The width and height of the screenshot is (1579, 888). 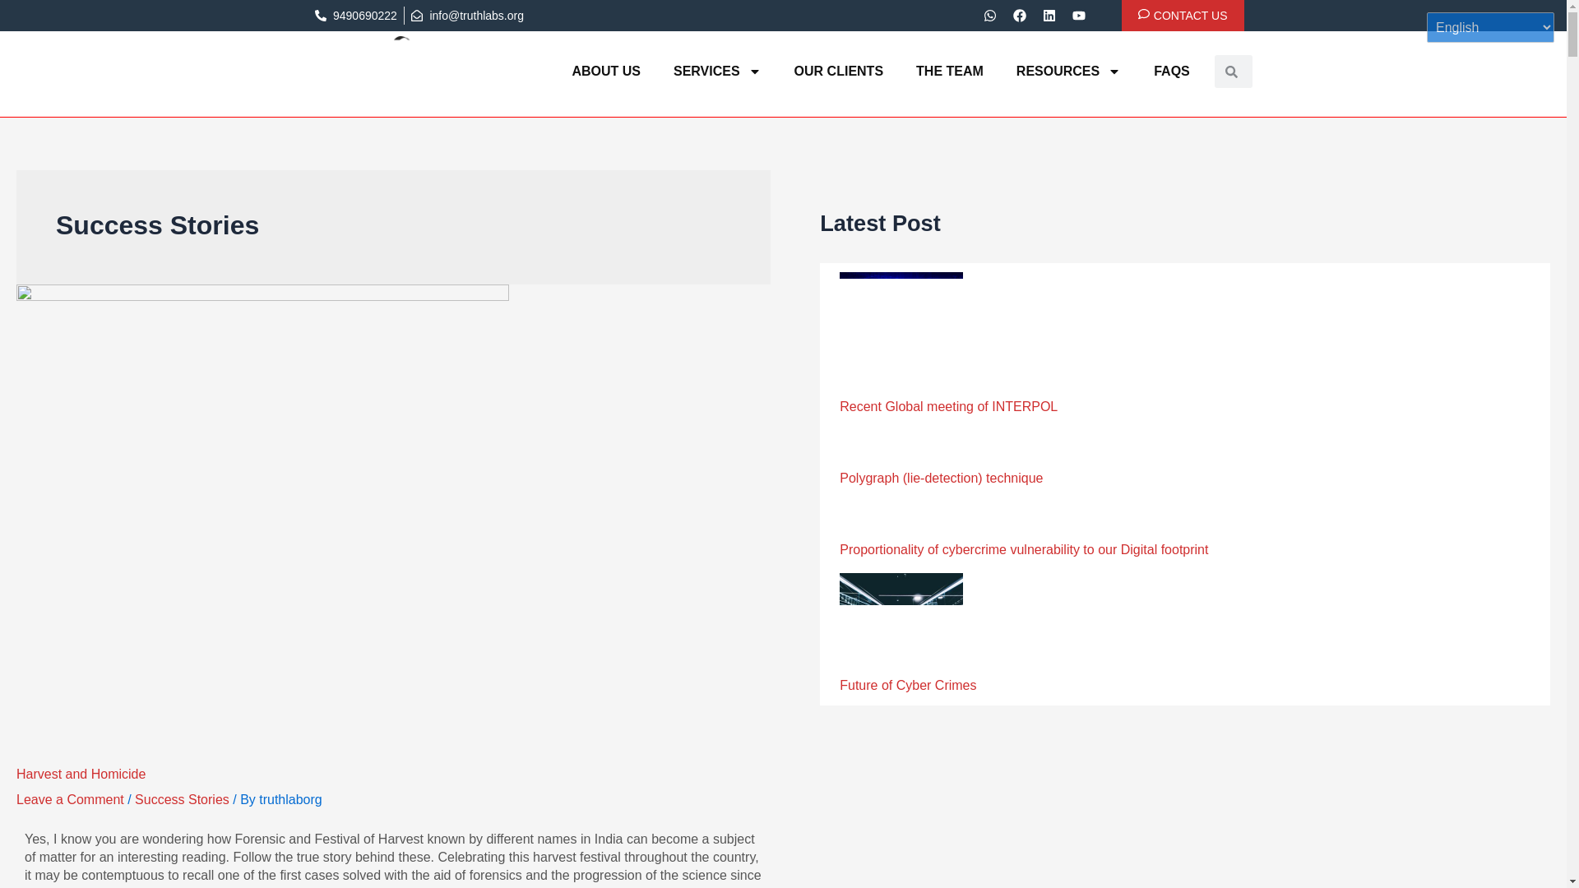 What do you see at coordinates (1171, 71) in the screenshot?
I see `FAQS` at bounding box center [1171, 71].